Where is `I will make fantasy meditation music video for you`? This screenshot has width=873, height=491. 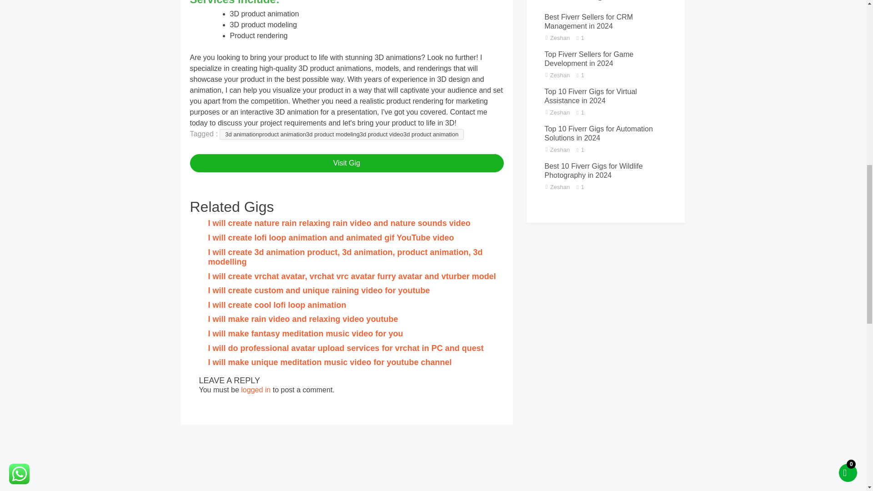
I will make fantasy meditation music video for you is located at coordinates (306, 334).